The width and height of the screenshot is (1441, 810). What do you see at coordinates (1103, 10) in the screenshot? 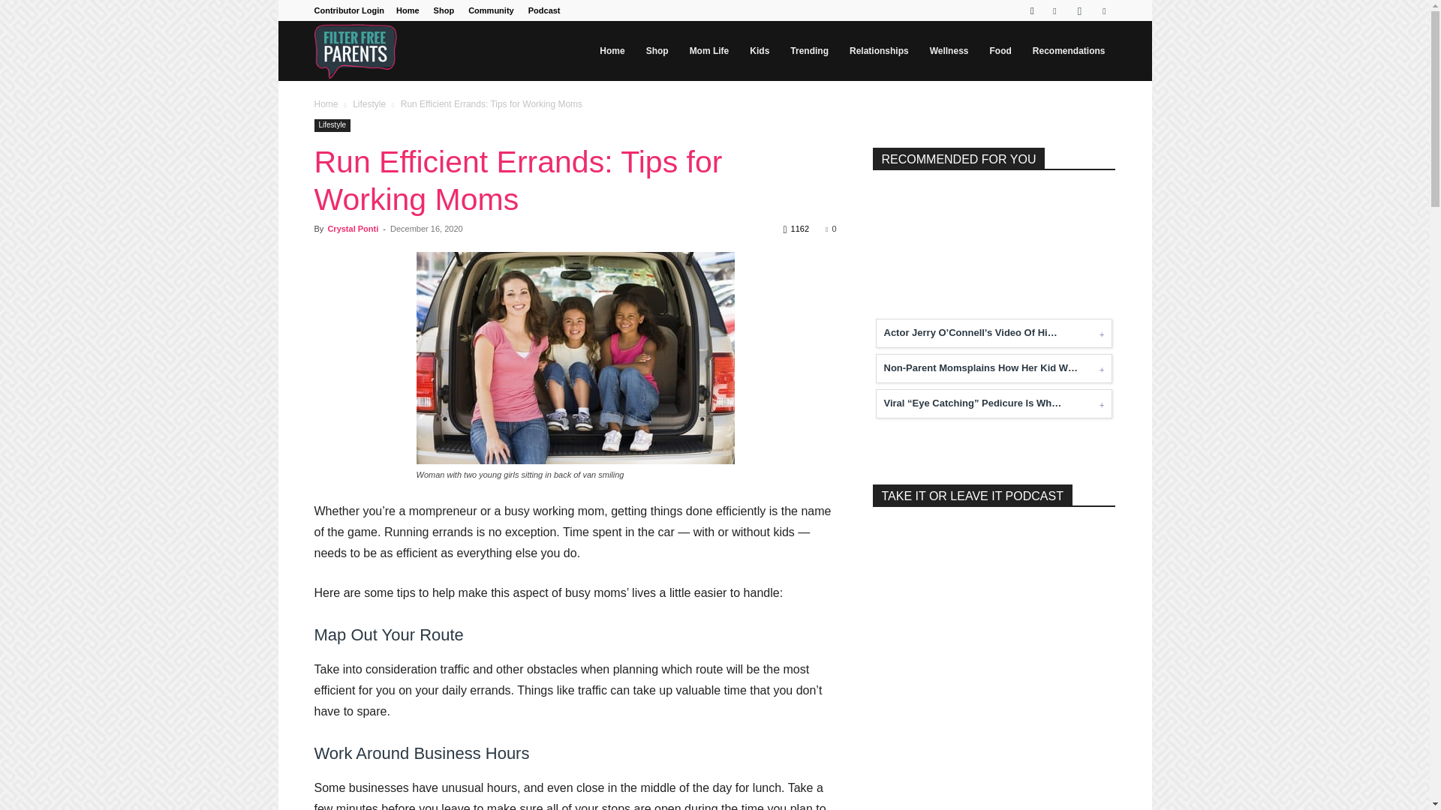
I see `Pinterest` at bounding box center [1103, 10].